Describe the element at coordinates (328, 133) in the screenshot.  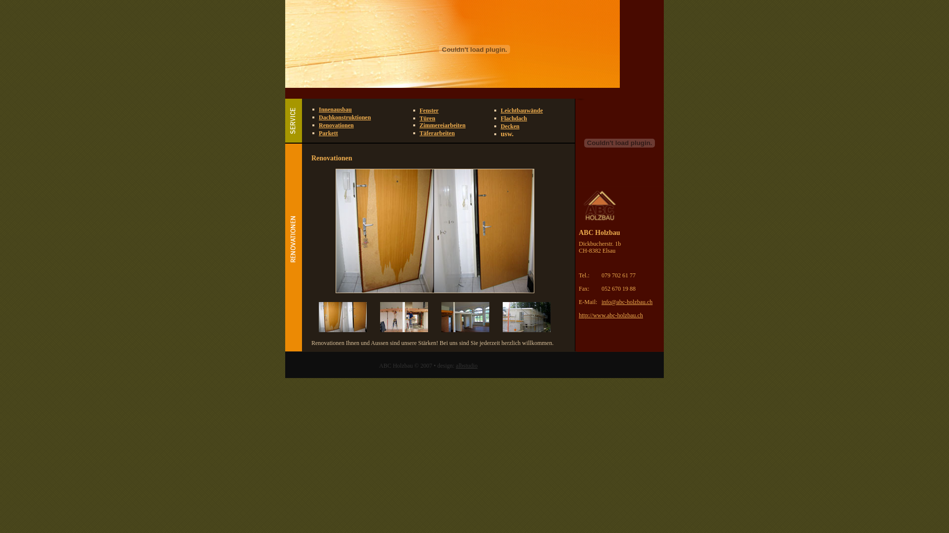
I see `Parkett` at that location.